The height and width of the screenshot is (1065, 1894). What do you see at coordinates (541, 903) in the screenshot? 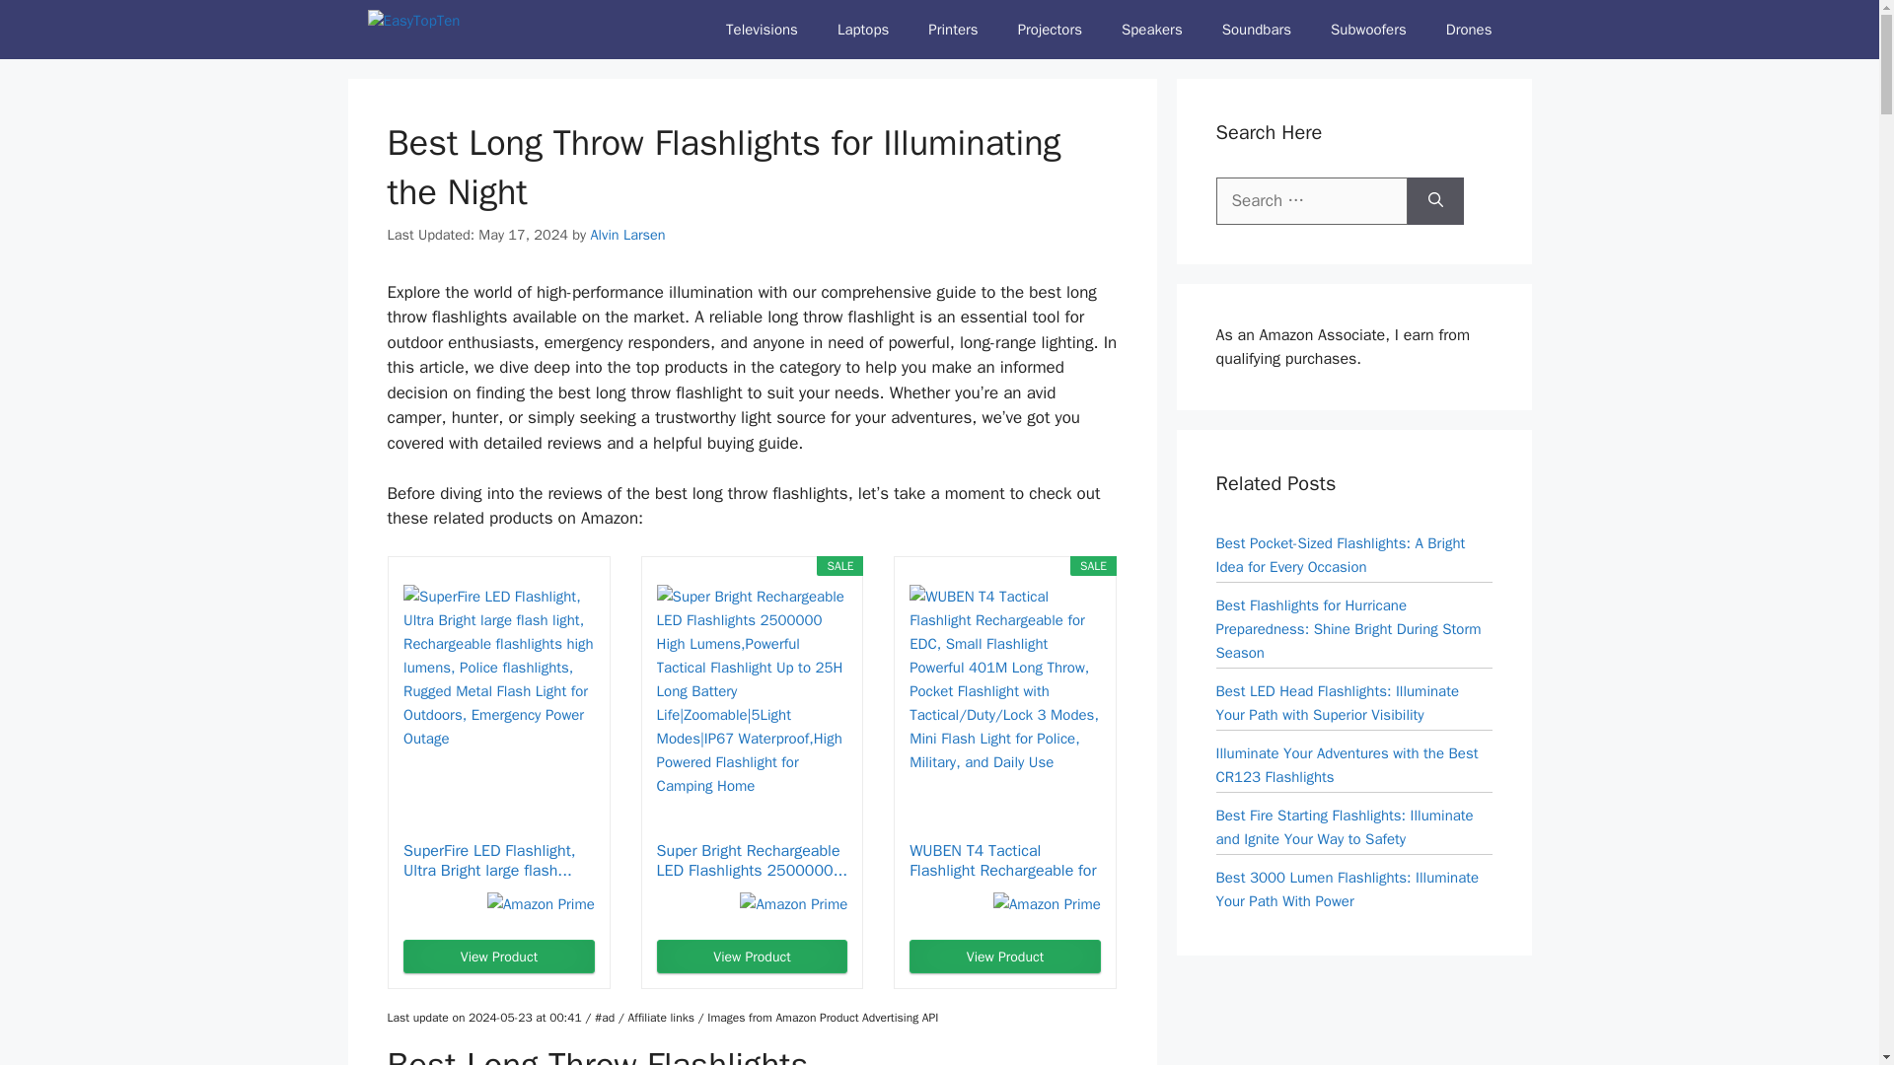
I see `Amazon Prime` at bounding box center [541, 903].